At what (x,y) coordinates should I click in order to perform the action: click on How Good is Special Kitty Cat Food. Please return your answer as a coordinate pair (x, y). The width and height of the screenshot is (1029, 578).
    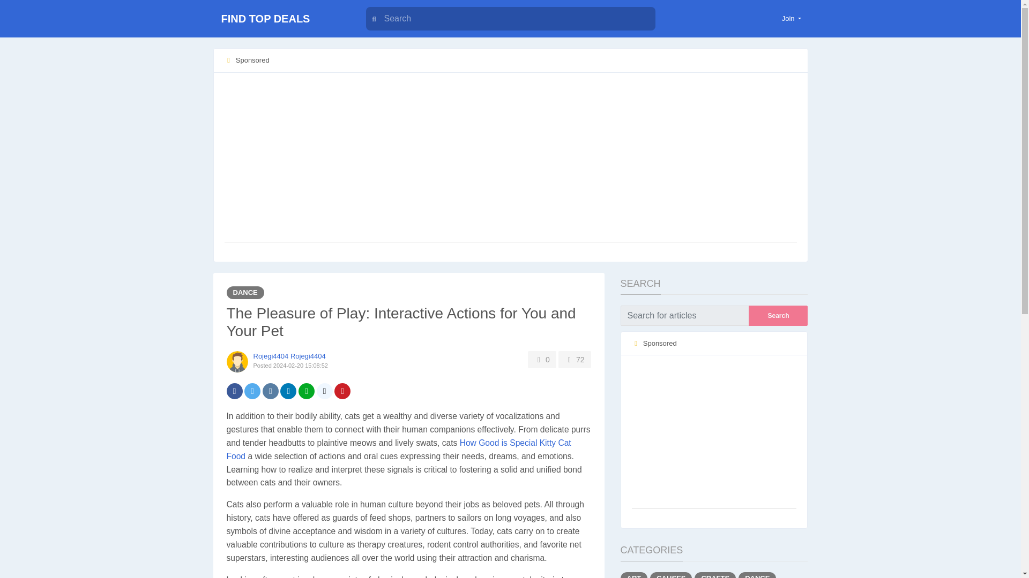
    Looking at the image, I should click on (399, 449).